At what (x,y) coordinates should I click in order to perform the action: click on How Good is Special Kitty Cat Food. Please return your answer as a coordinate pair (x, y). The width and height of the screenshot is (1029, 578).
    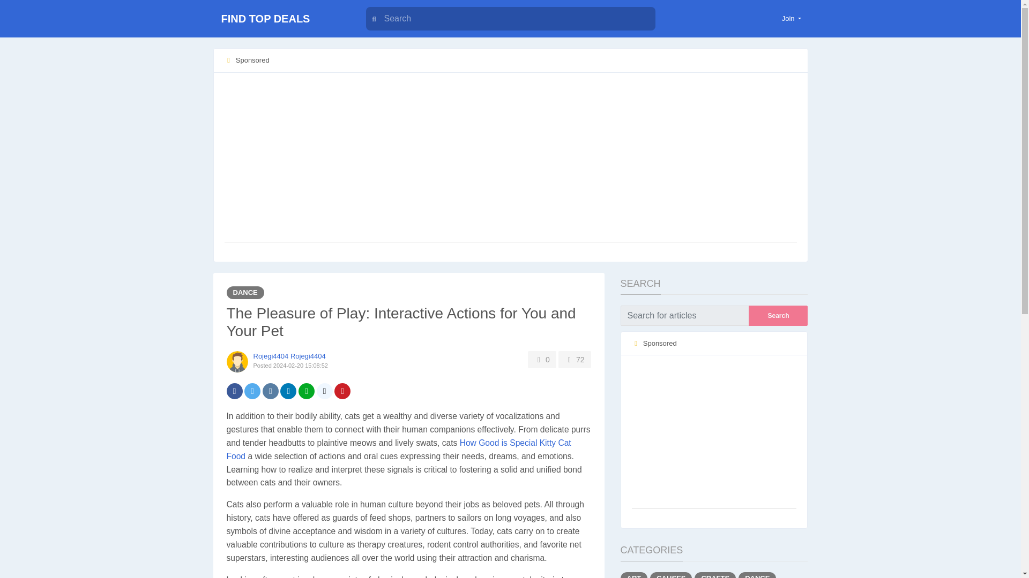
    Looking at the image, I should click on (399, 449).